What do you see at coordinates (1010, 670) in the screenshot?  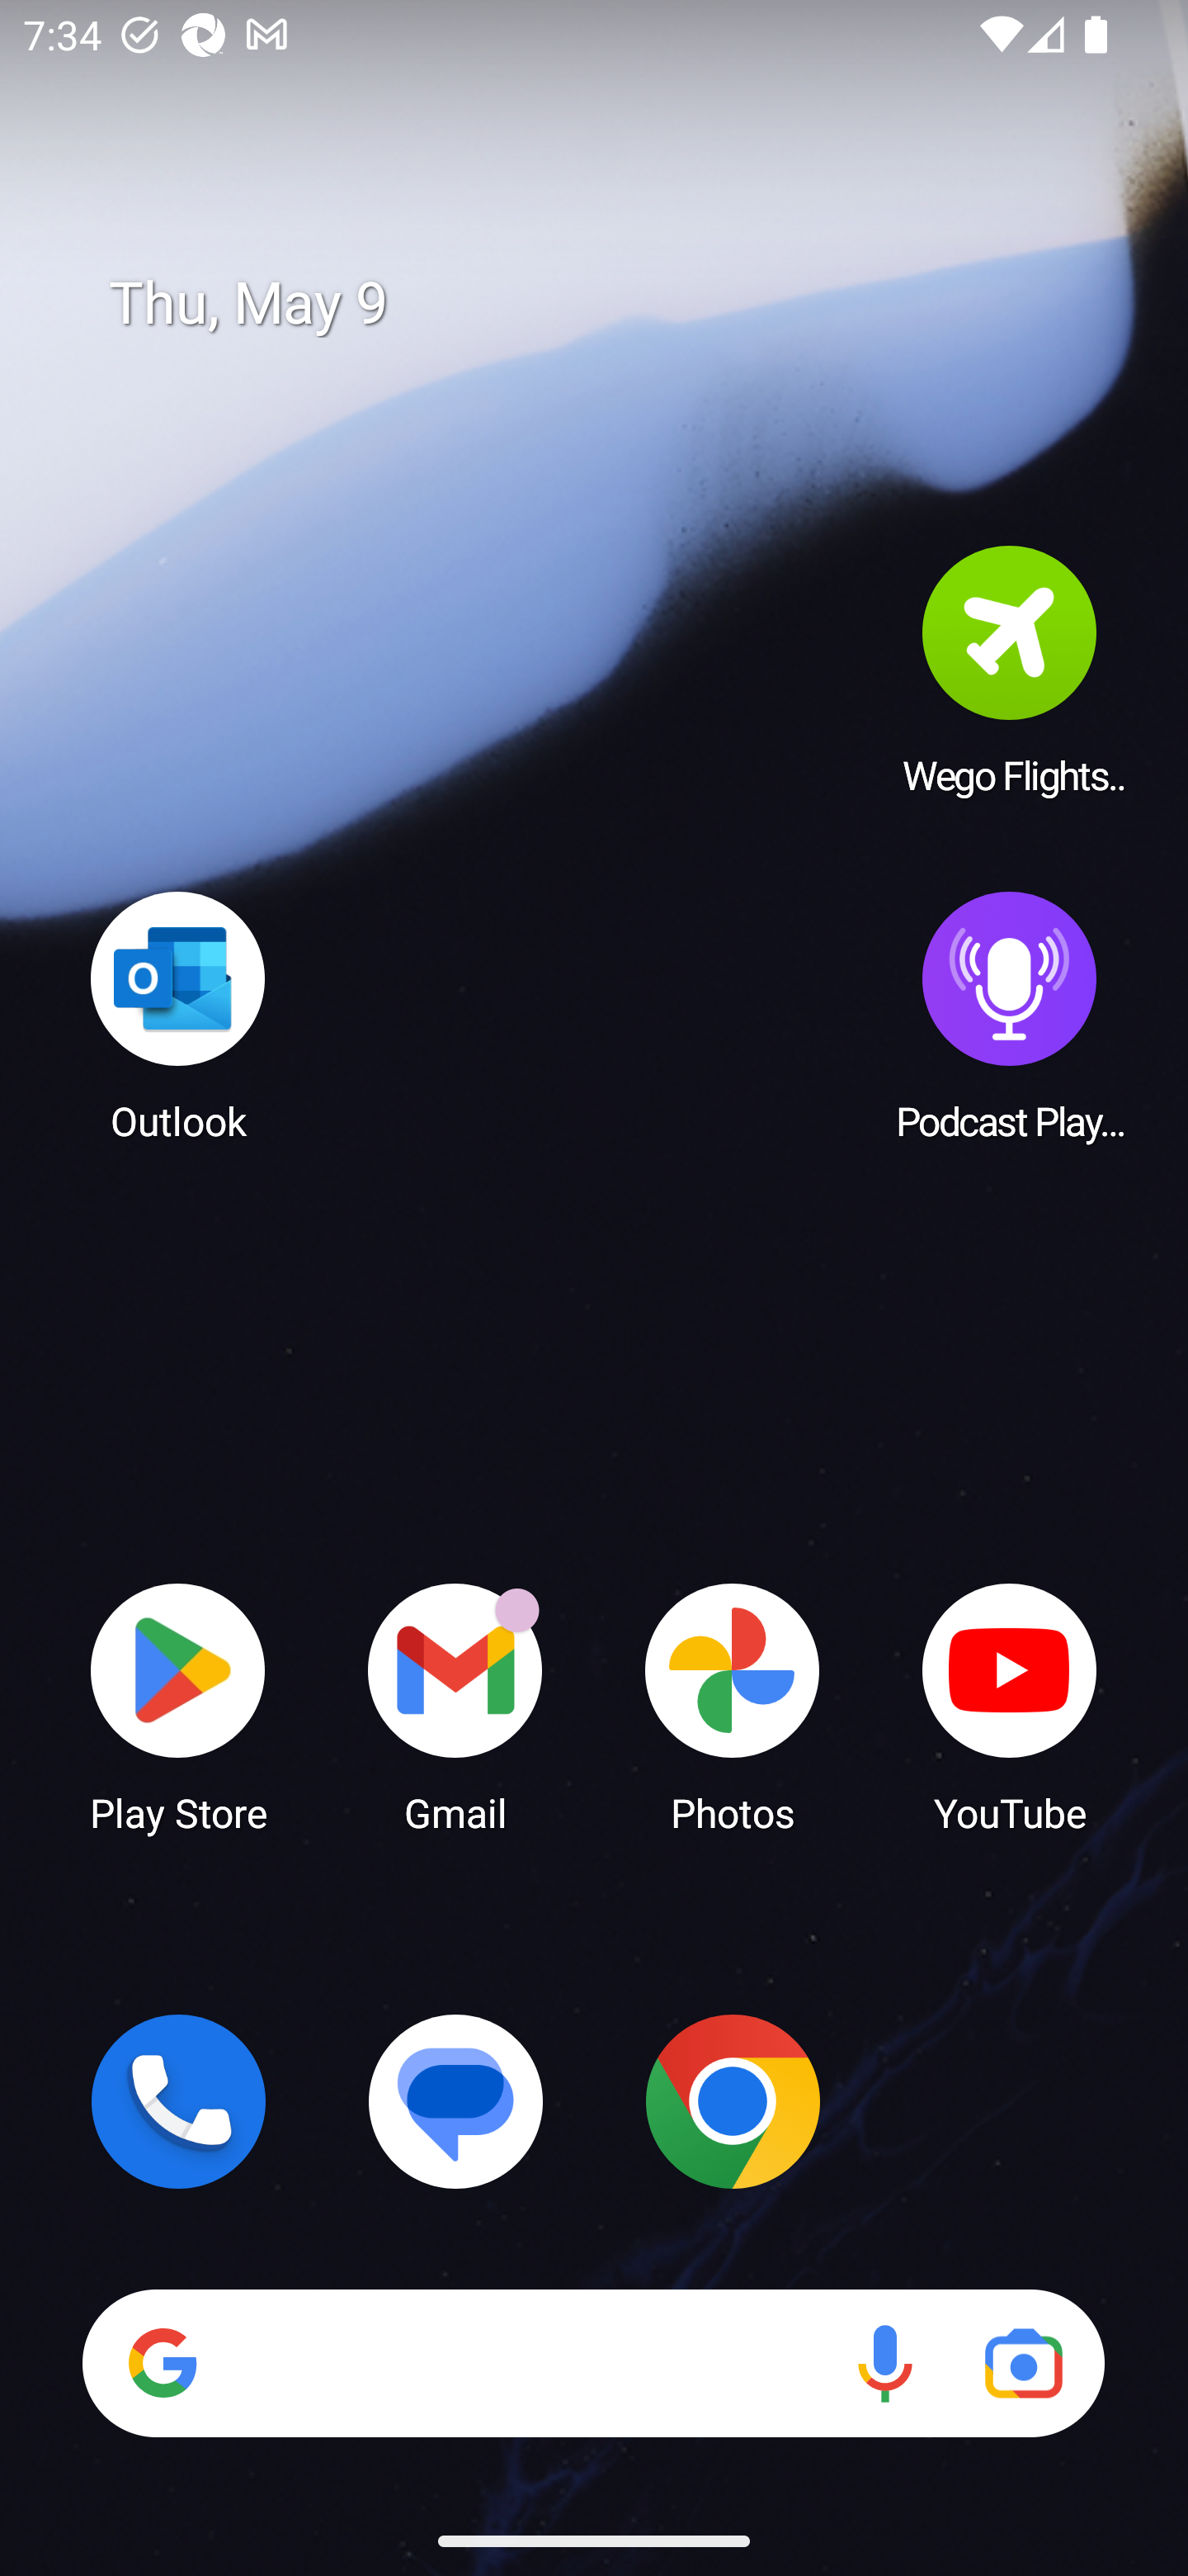 I see `Wego Flights & Hotels` at bounding box center [1010, 670].